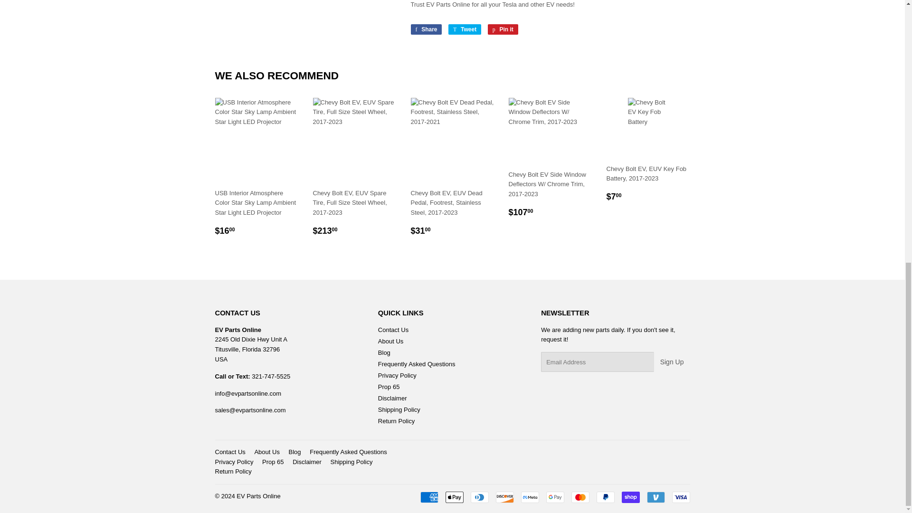  Describe the element at coordinates (426, 29) in the screenshot. I see `Share on Facebook` at that location.